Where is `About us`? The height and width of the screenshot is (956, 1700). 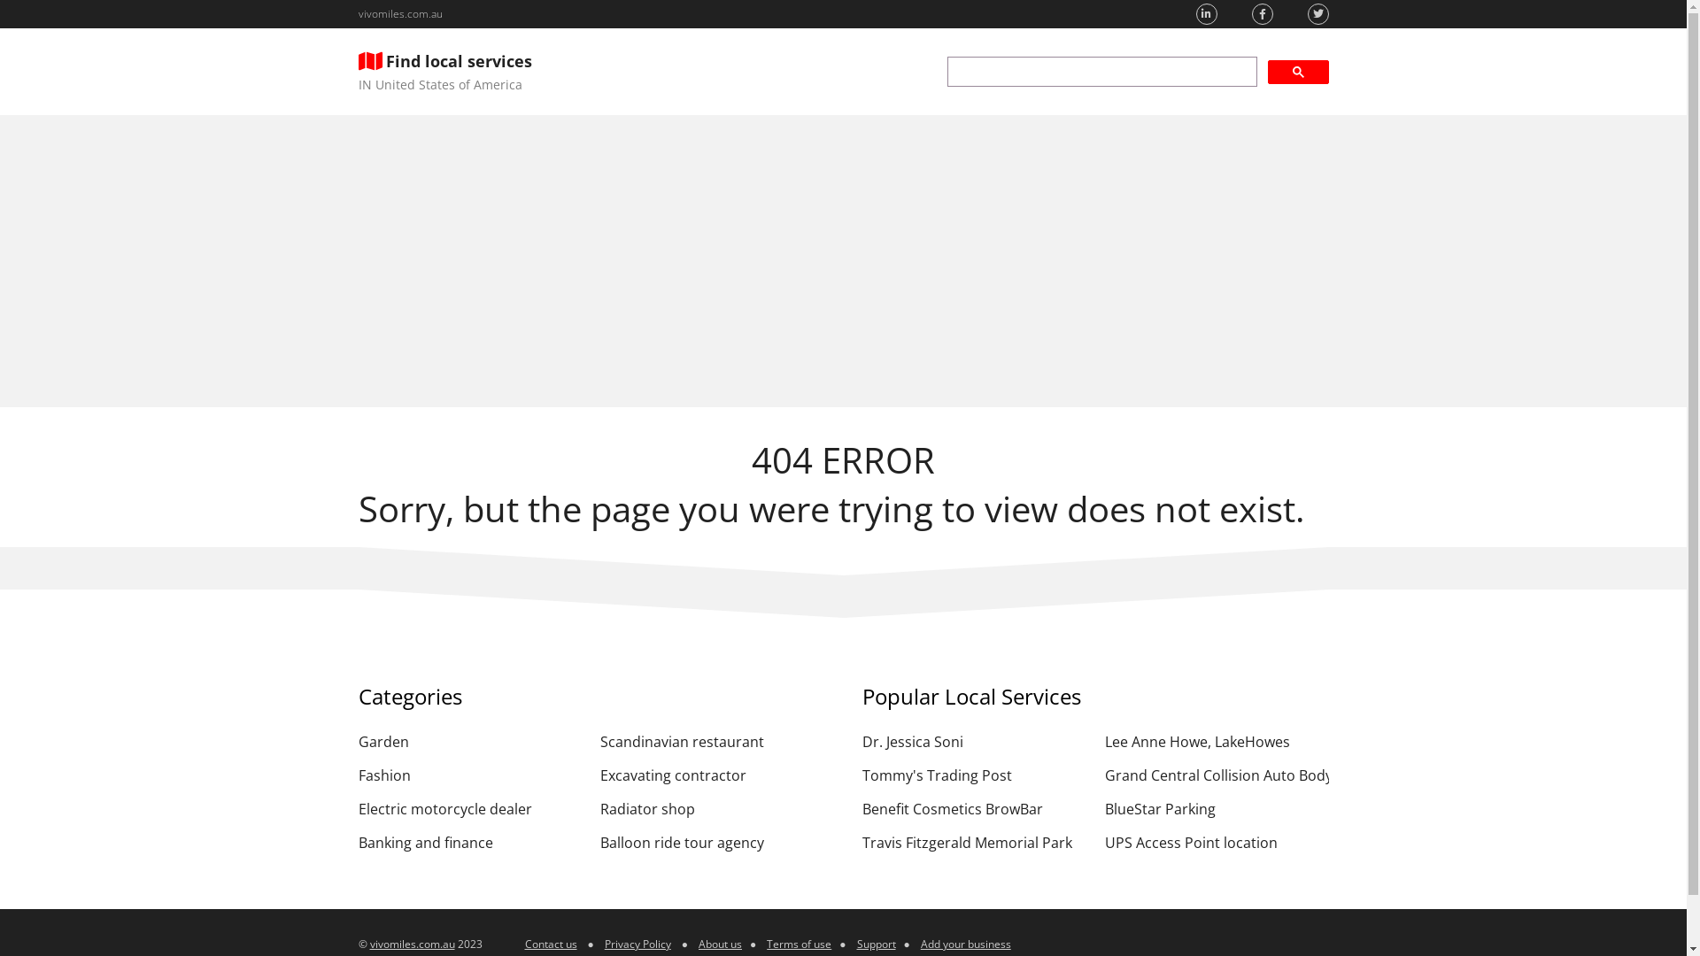 About us is located at coordinates (721, 944).